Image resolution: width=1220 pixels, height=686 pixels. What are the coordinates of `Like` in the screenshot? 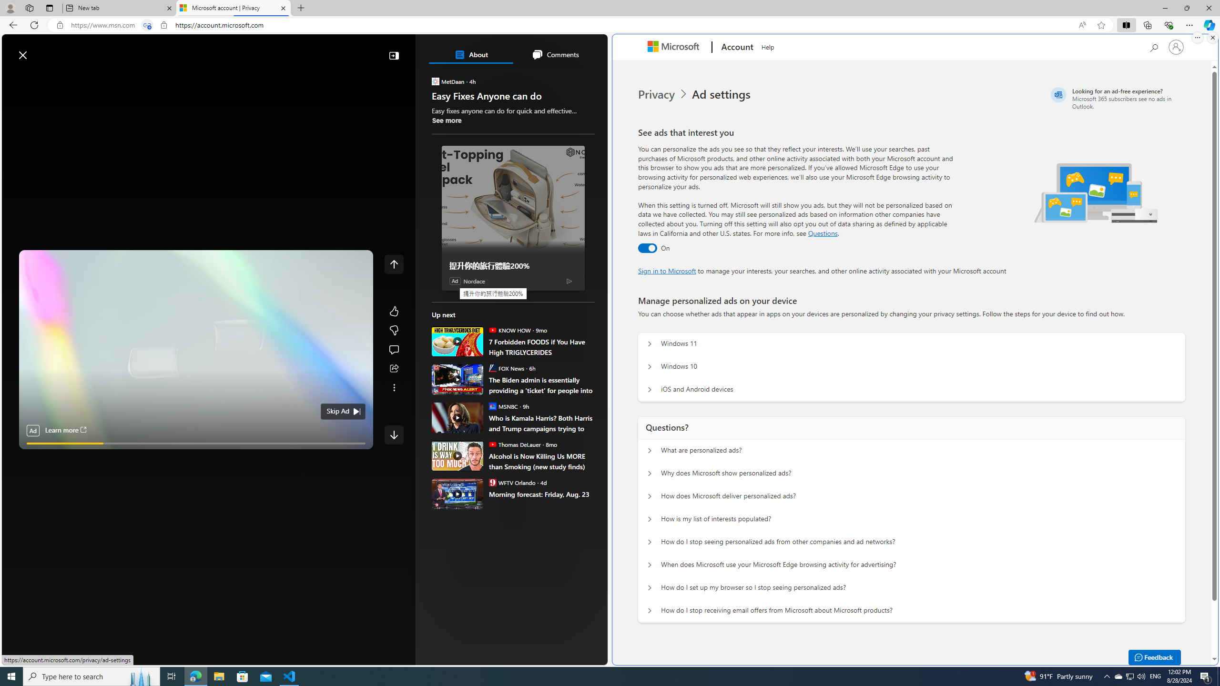 It's located at (394, 311).